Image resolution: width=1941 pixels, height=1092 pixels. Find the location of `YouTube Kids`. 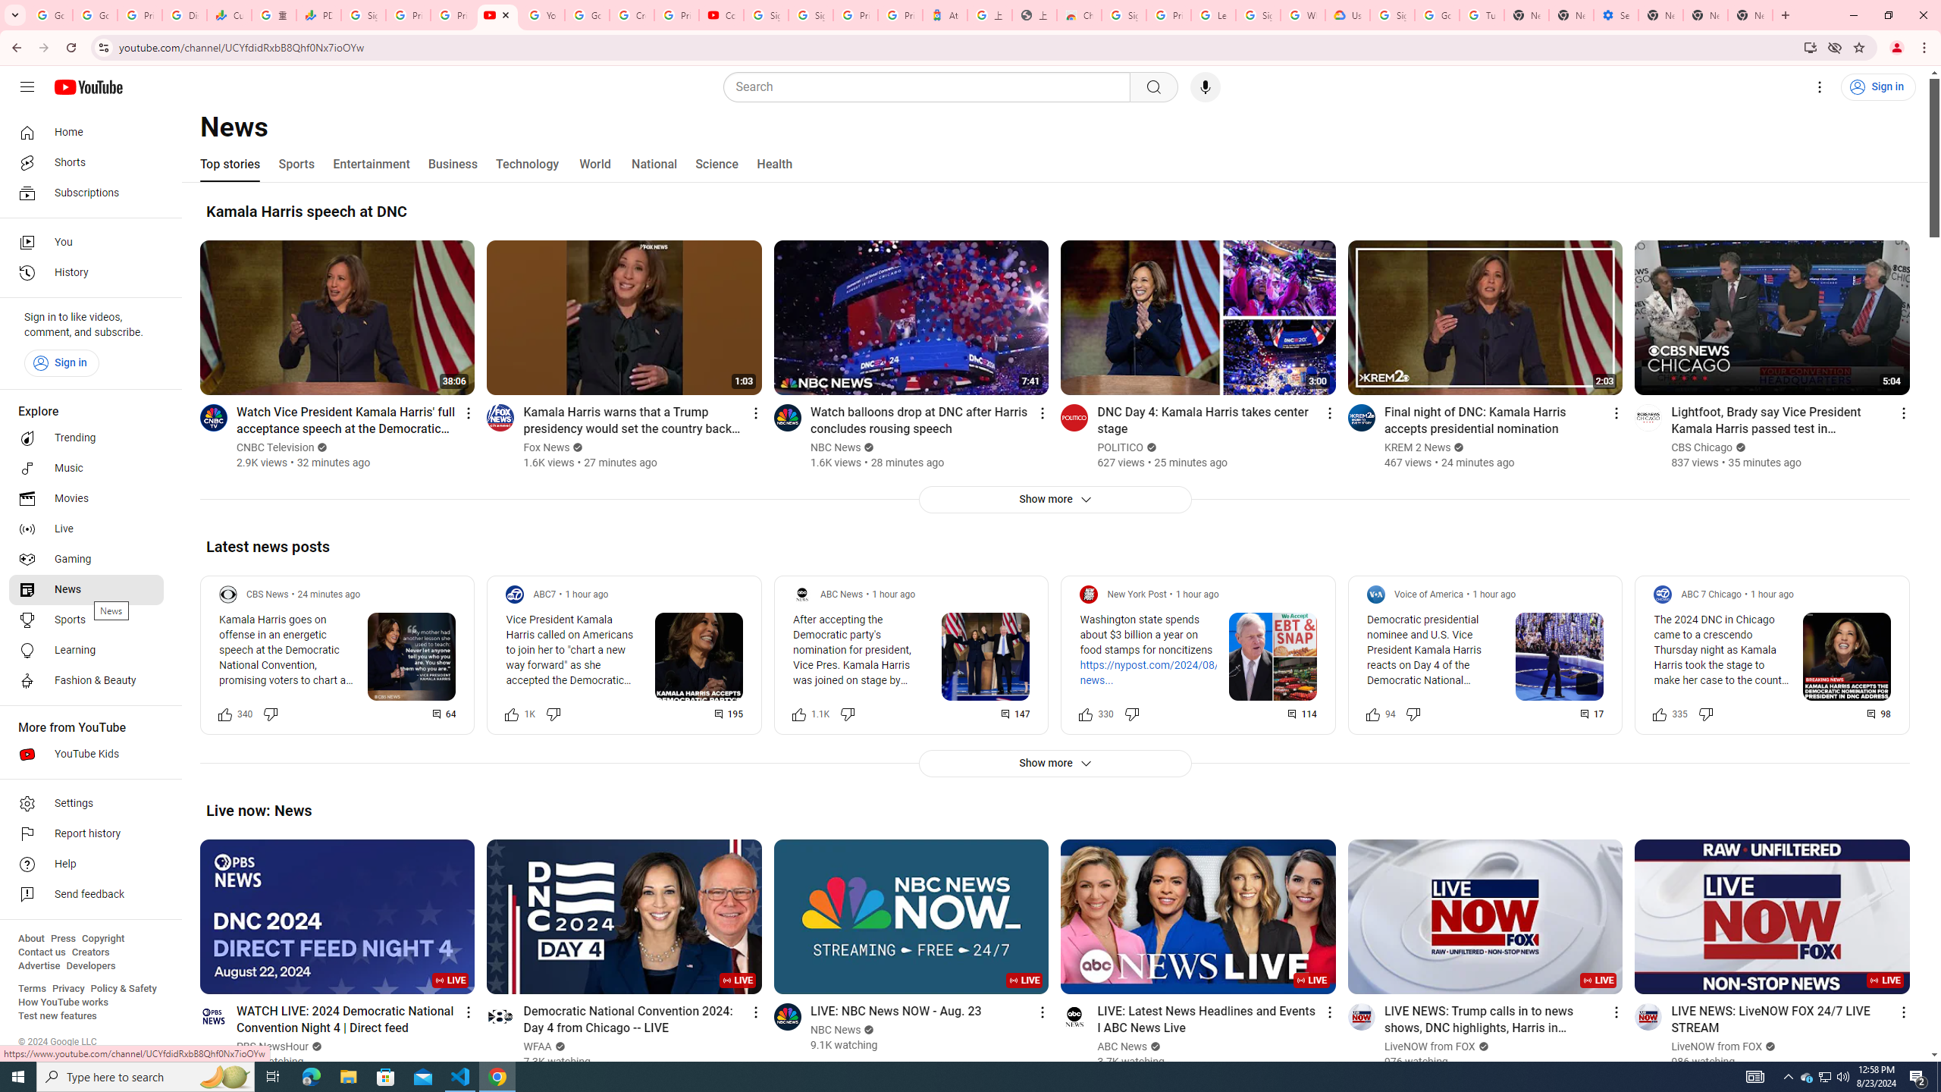

YouTube Kids is located at coordinates (86, 754).